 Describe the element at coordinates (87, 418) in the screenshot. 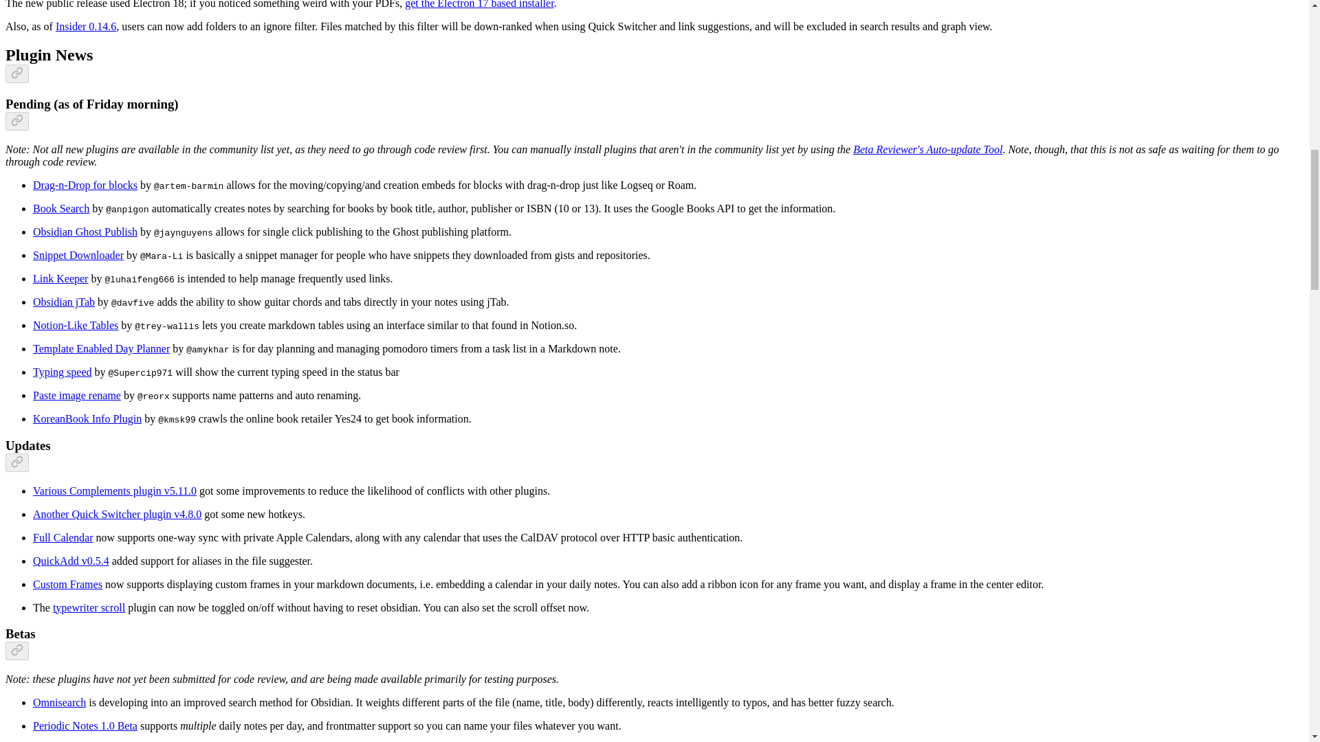

I see `KoreanBook Info Plugin` at that location.